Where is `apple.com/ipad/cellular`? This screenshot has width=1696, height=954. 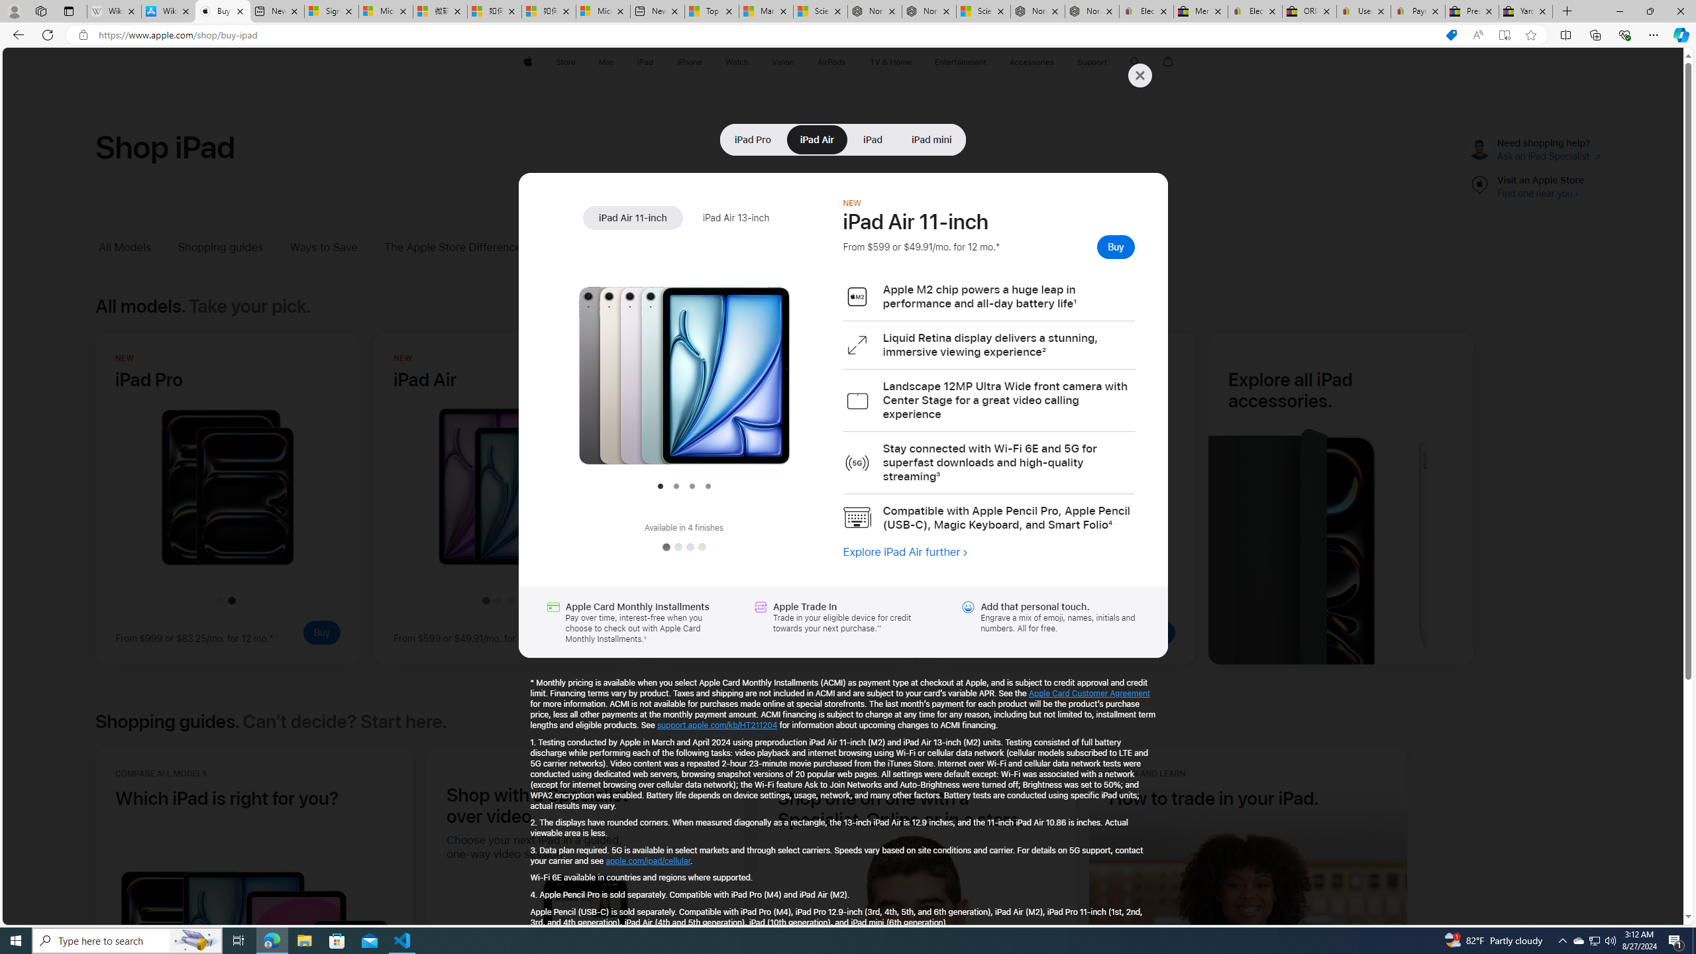 apple.com/ipad/cellular is located at coordinates (647, 861).